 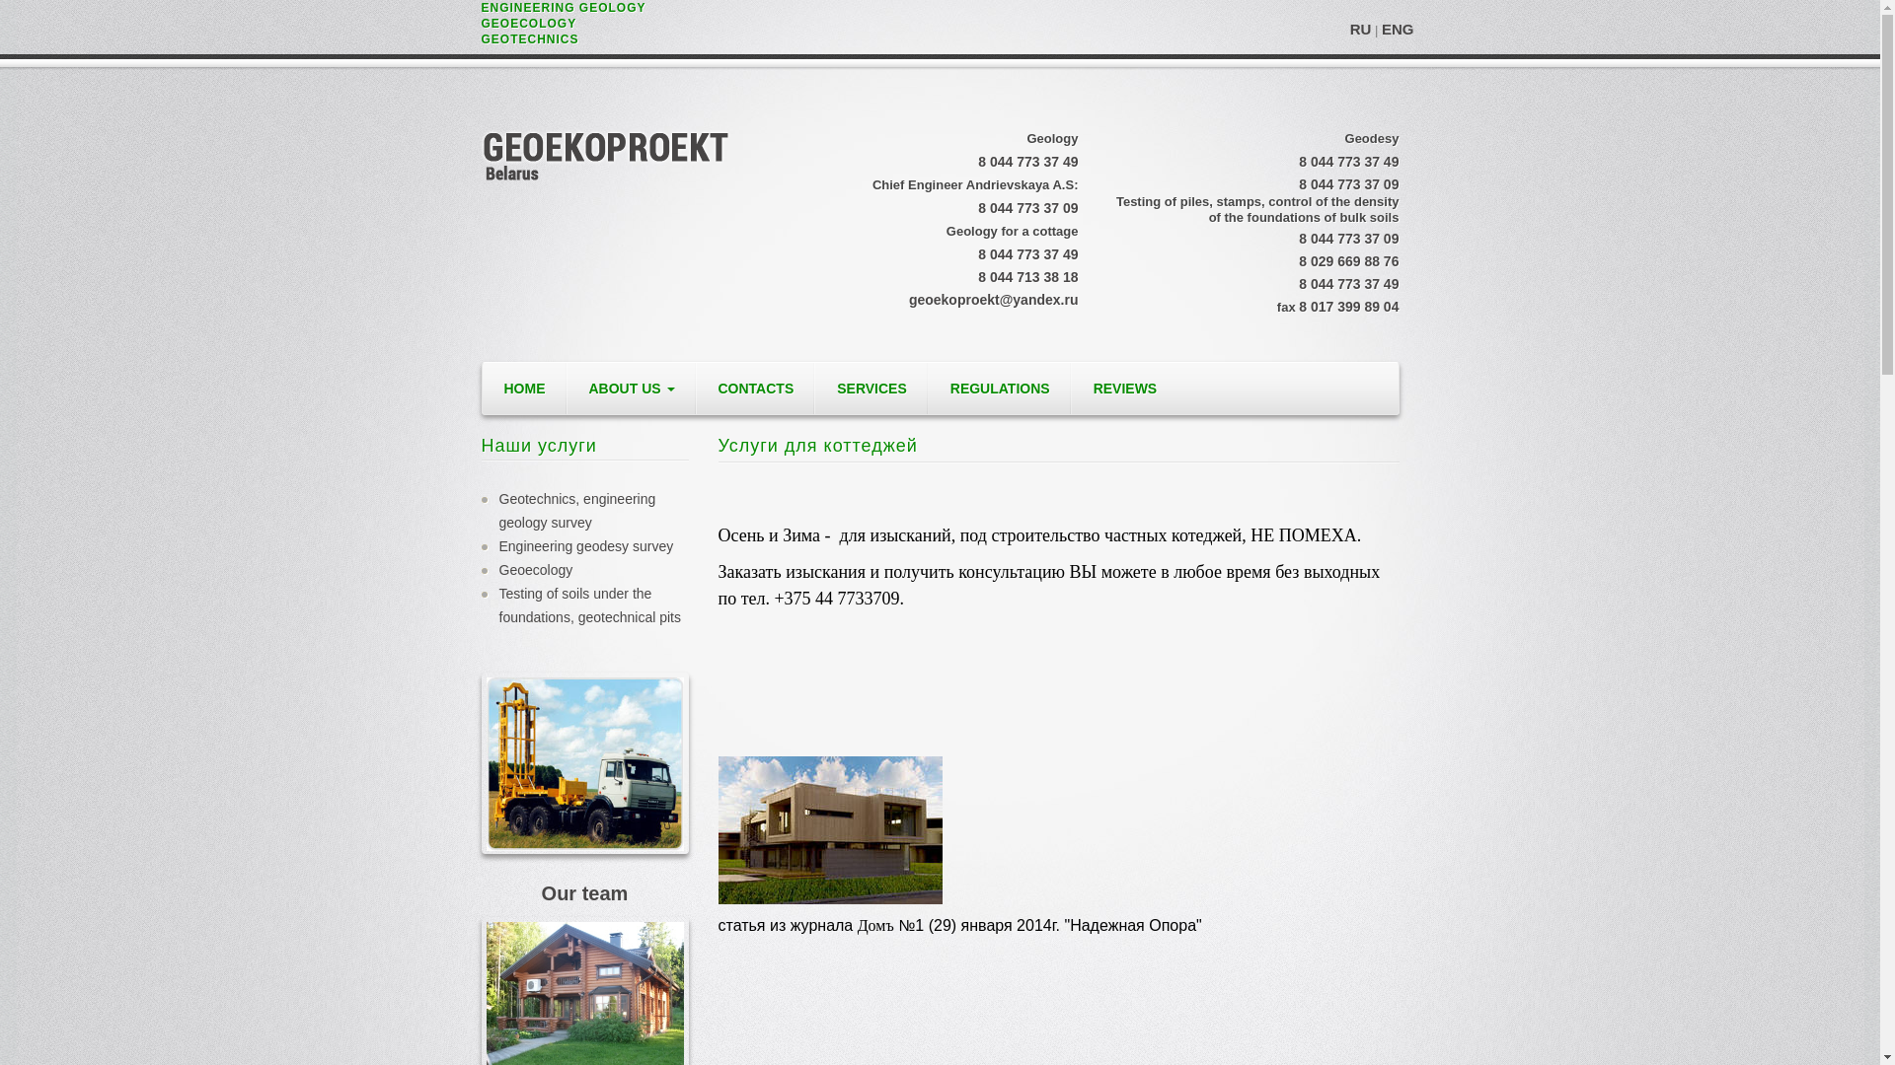 What do you see at coordinates (1348, 184) in the screenshot?
I see `8 044 773 37 09` at bounding box center [1348, 184].